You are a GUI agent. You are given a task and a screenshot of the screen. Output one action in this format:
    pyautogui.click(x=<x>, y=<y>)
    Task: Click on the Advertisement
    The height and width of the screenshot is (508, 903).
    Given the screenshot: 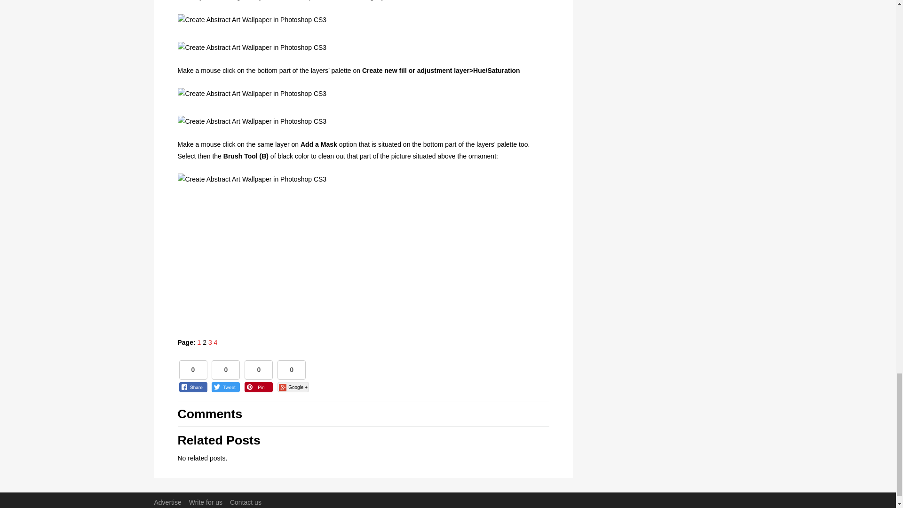 What is the action you would take?
    pyautogui.click(x=359, y=262)
    